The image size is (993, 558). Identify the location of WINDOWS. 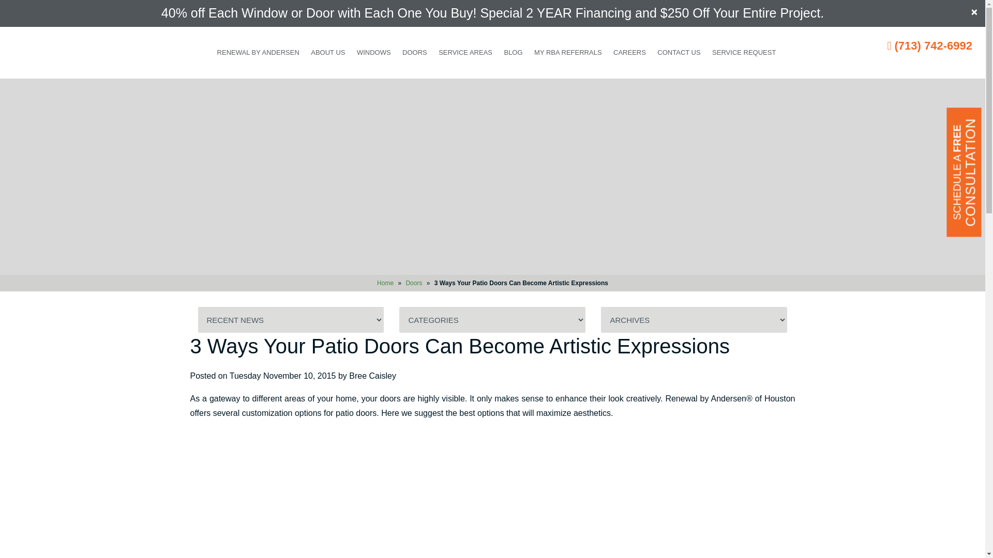
(373, 53).